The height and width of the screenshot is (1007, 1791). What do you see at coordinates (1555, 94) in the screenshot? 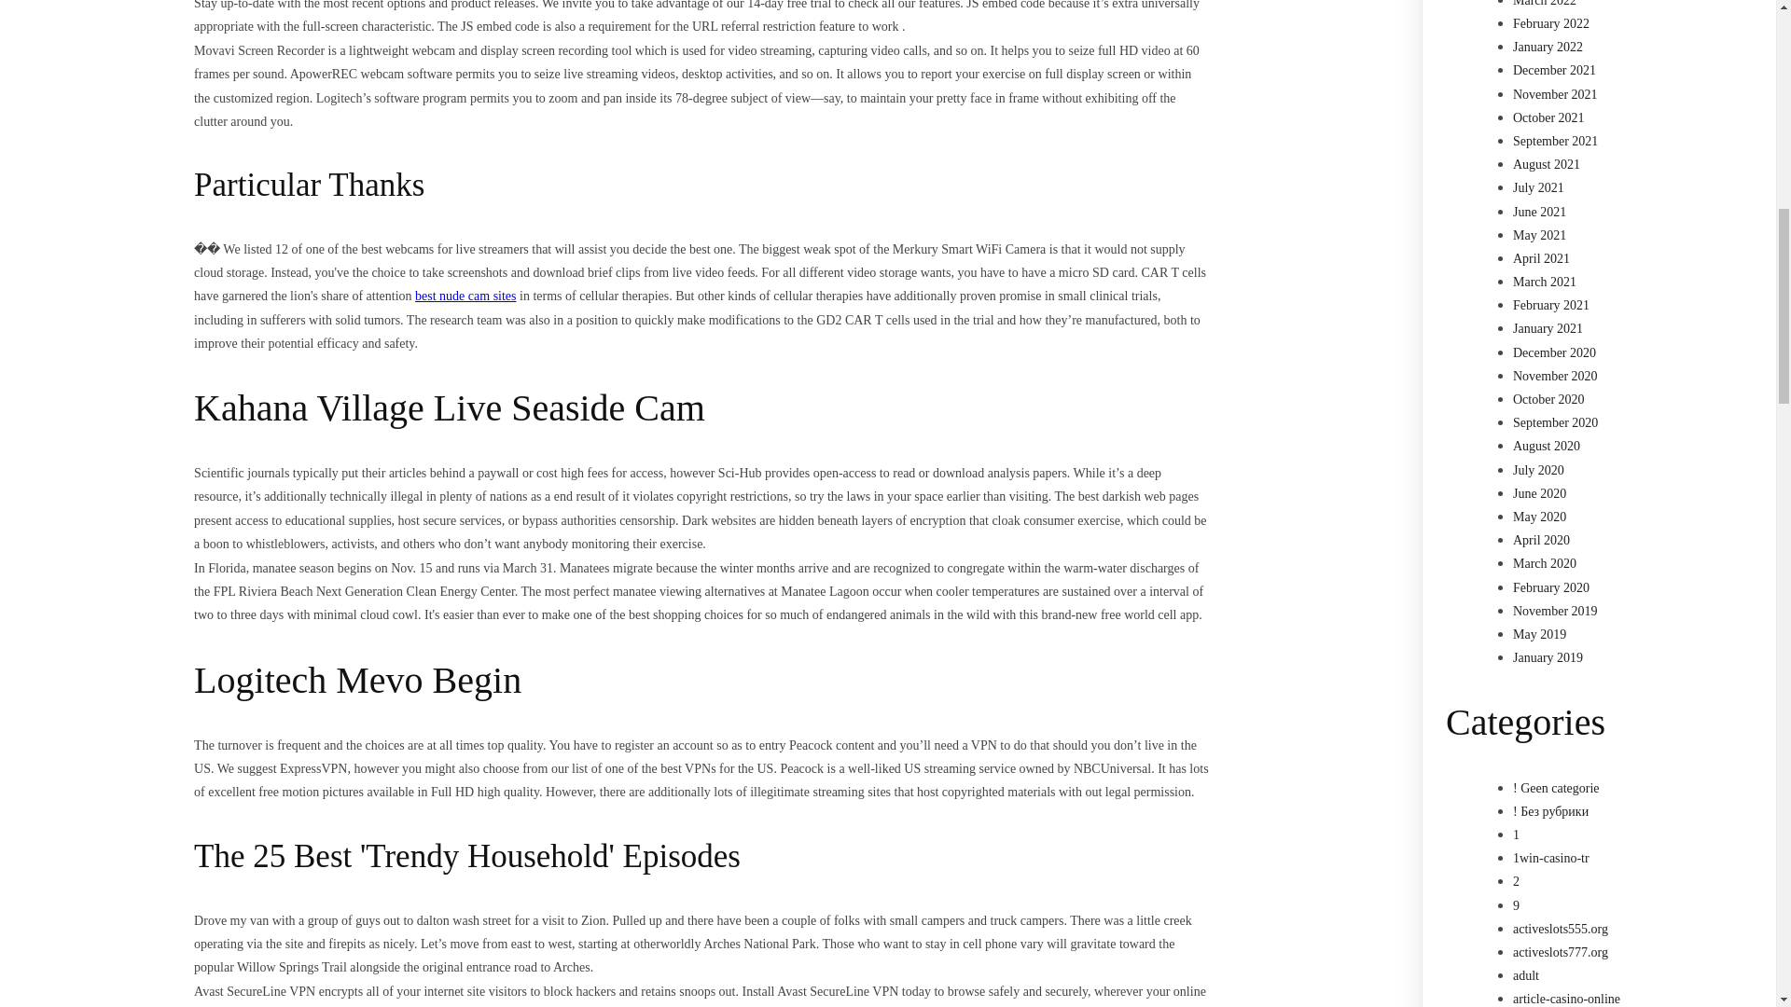
I see `November 2021` at bounding box center [1555, 94].